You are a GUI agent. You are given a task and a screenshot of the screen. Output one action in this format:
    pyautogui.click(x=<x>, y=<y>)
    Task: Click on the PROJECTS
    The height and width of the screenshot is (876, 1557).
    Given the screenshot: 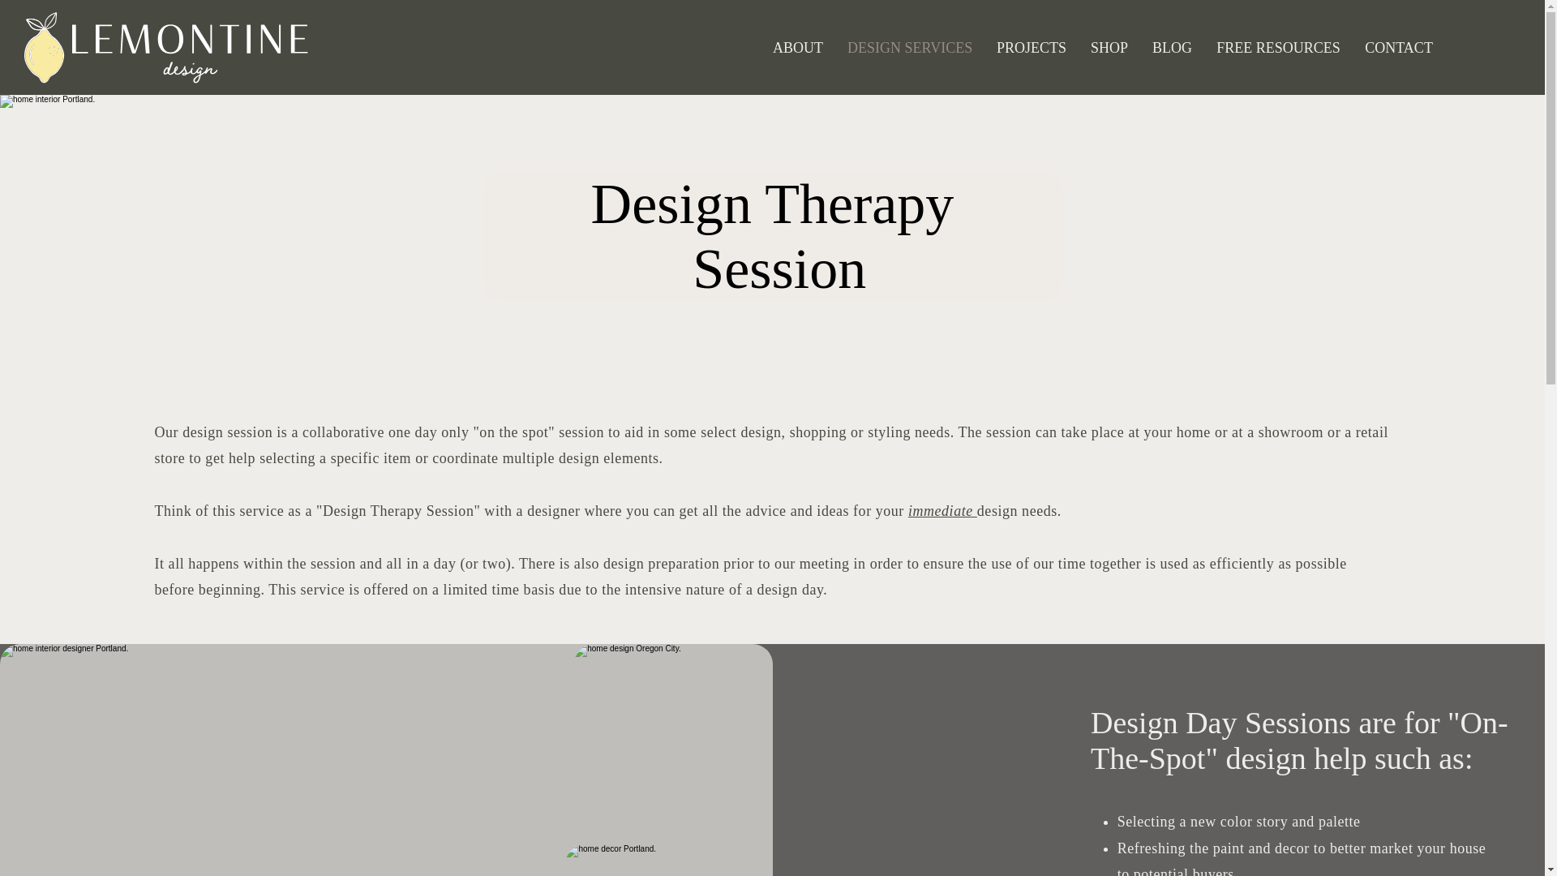 What is the action you would take?
    pyautogui.click(x=1032, y=47)
    